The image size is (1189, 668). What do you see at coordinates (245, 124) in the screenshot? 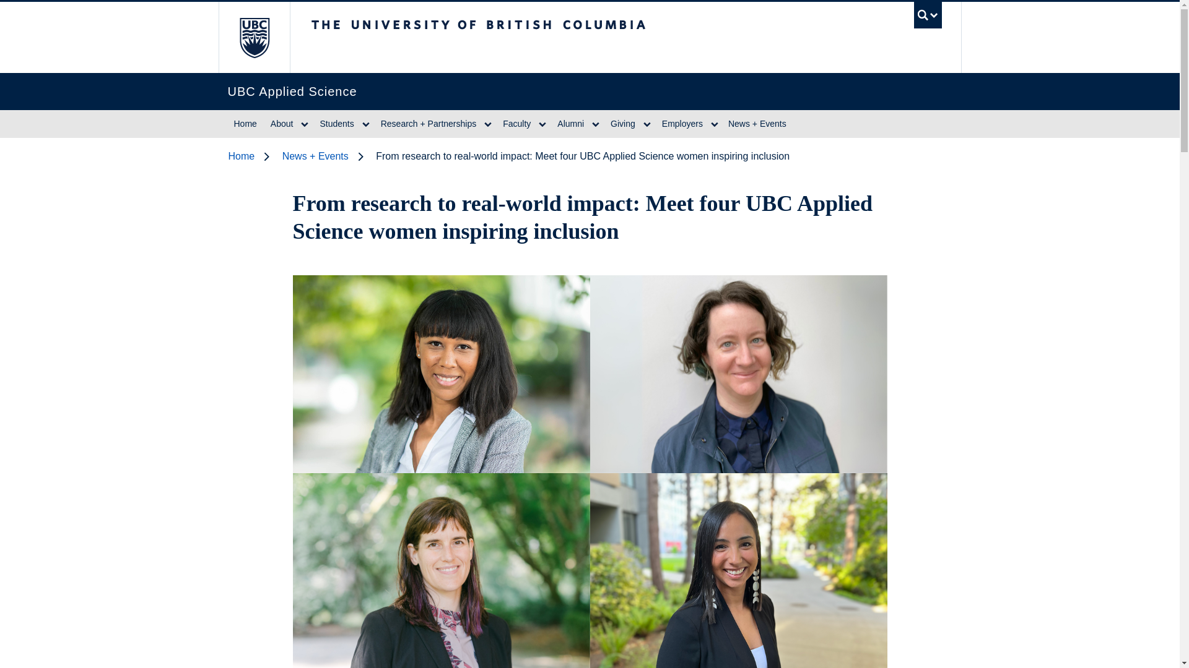
I see `Home` at bounding box center [245, 124].